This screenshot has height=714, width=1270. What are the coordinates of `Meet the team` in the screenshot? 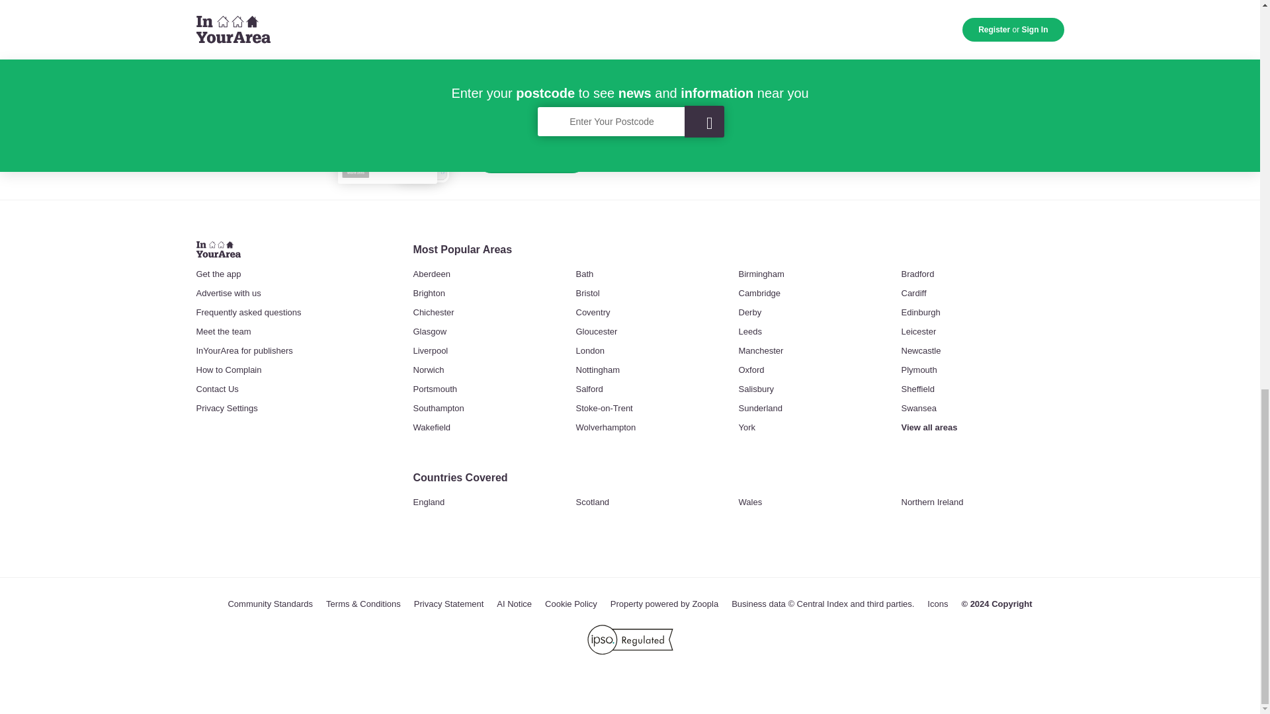 It's located at (222, 332).